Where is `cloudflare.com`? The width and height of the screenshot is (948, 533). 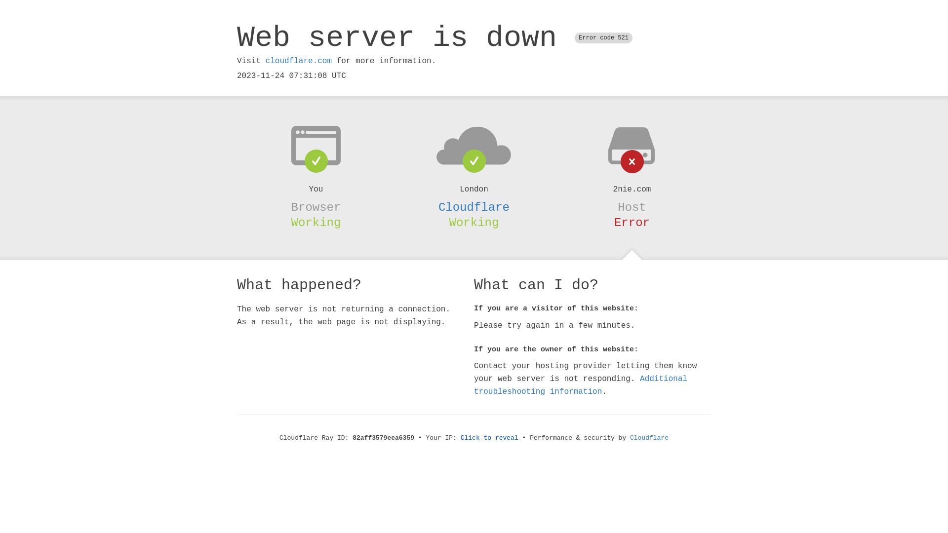 cloudflare.com is located at coordinates (299, 61).